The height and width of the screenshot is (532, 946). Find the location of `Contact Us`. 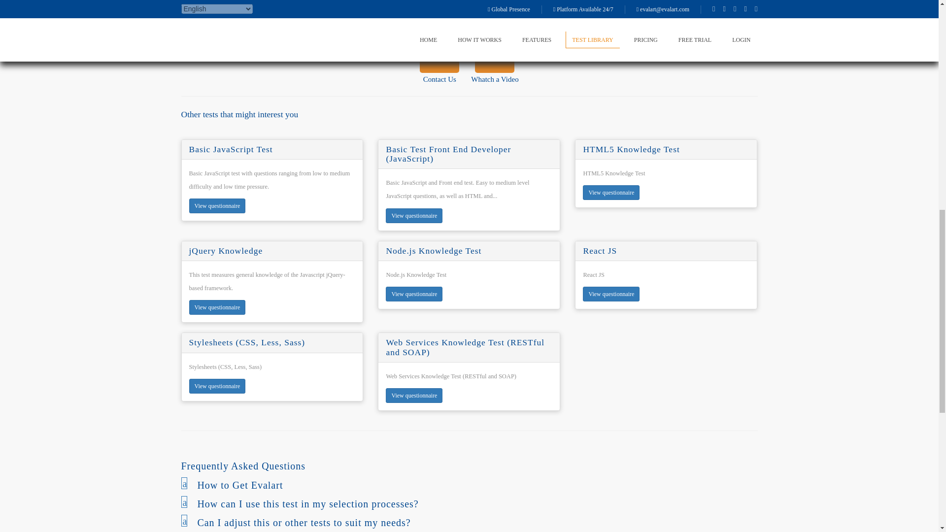

Contact Us is located at coordinates (439, 60).